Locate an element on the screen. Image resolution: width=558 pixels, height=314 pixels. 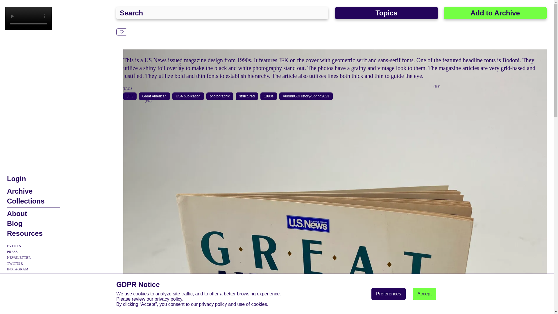
U.S. News   is located at coordinates (279, 87).